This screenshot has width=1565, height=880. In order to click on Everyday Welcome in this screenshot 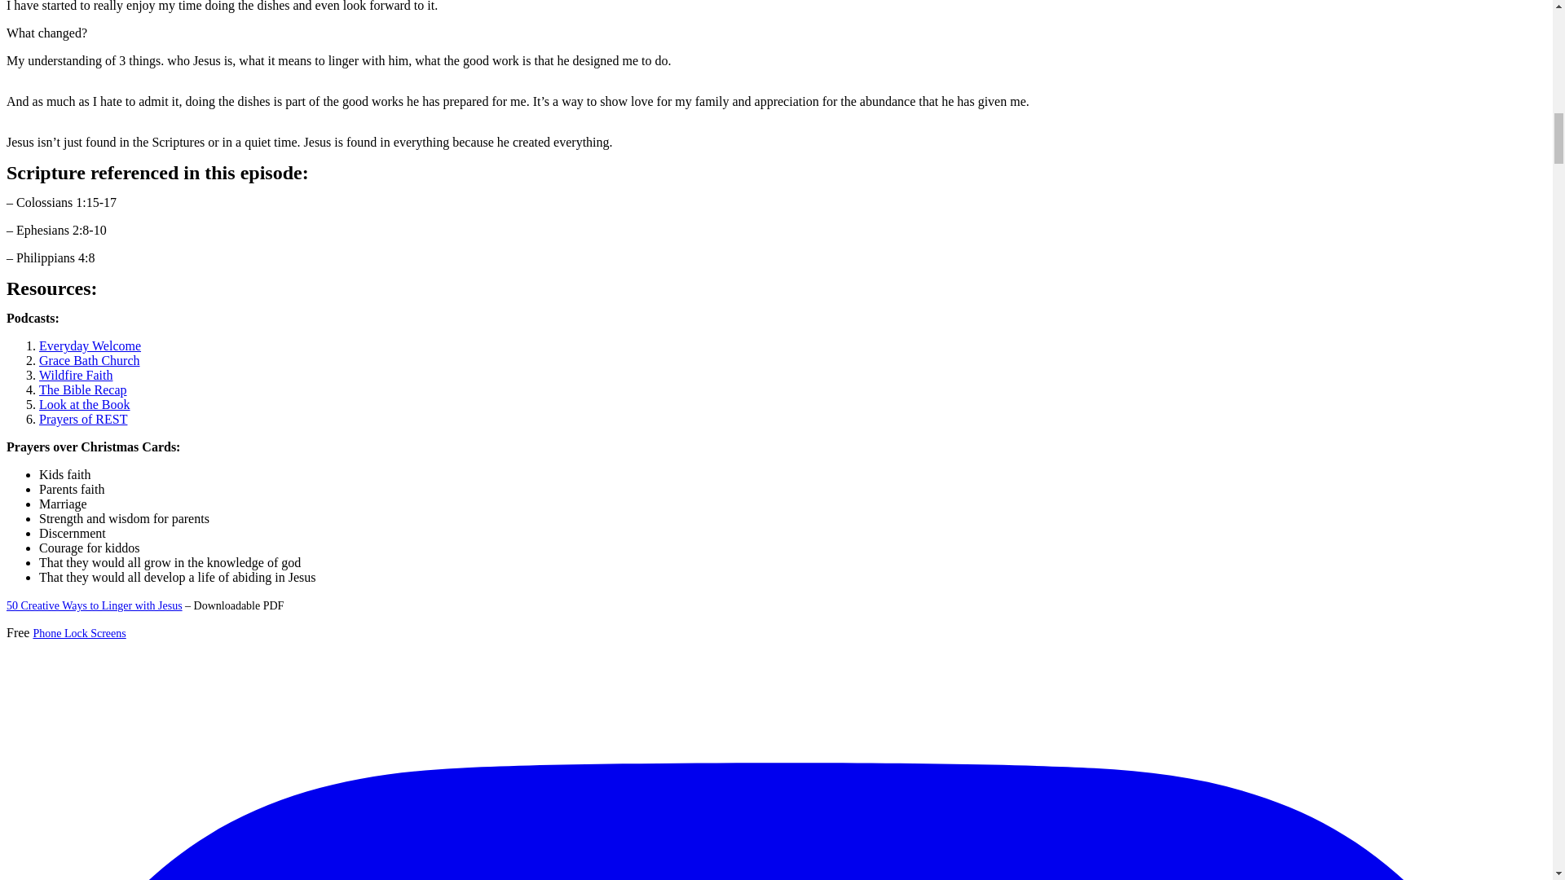, I will do `click(90, 345)`.